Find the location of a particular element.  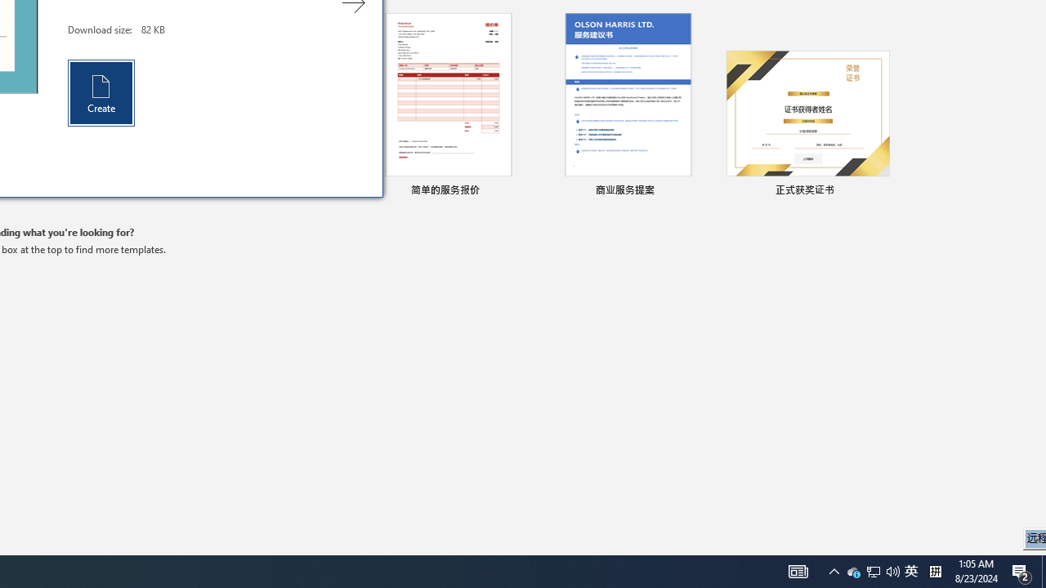

Action Center, 2 new notifications is located at coordinates (892, 572).